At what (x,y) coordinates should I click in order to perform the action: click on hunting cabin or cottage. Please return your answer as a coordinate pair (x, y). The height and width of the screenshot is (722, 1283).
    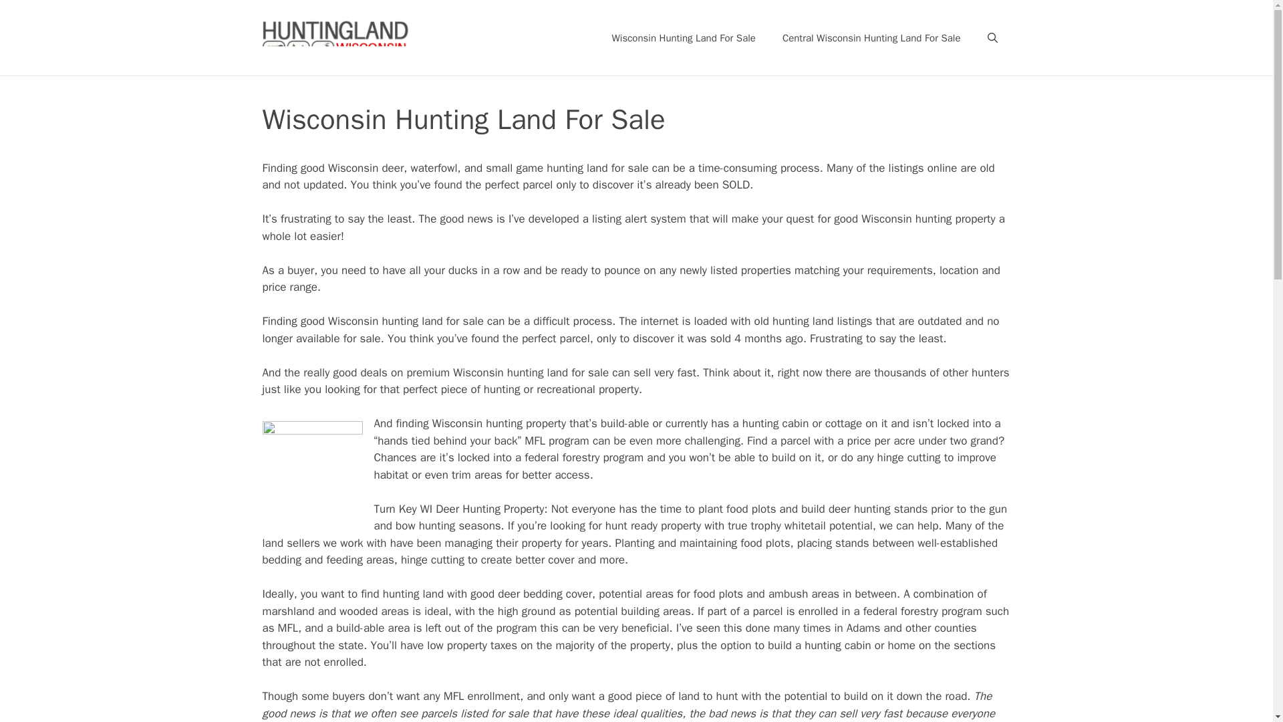
    Looking at the image, I should click on (802, 423).